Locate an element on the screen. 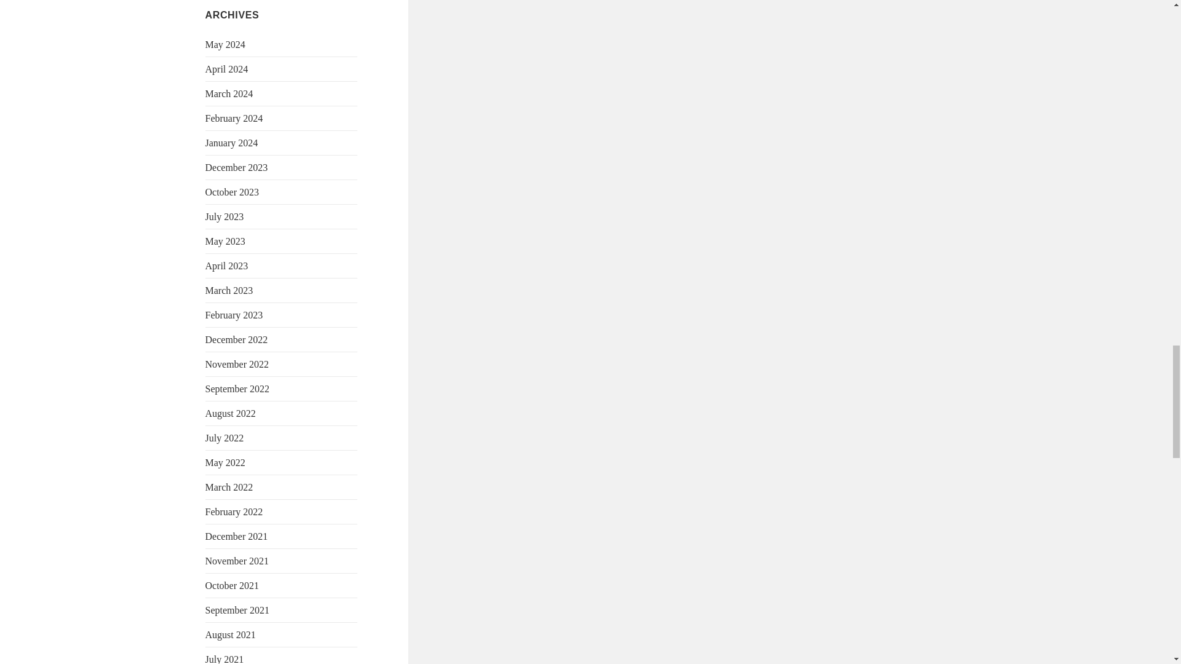  February 2022 is located at coordinates (234, 512).